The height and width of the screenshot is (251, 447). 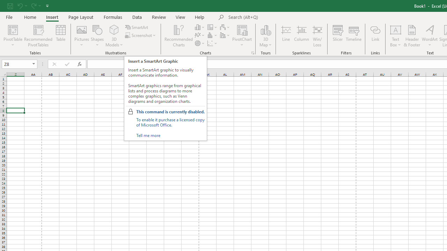 What do you see at coordinates (141, 36) in the screenshot?
I see `Screenshot` at bounding box center [141, 36].